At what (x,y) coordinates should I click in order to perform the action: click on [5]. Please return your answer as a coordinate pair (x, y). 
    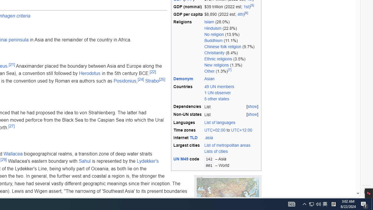
    Looking at the image, I should click on (252, 5).